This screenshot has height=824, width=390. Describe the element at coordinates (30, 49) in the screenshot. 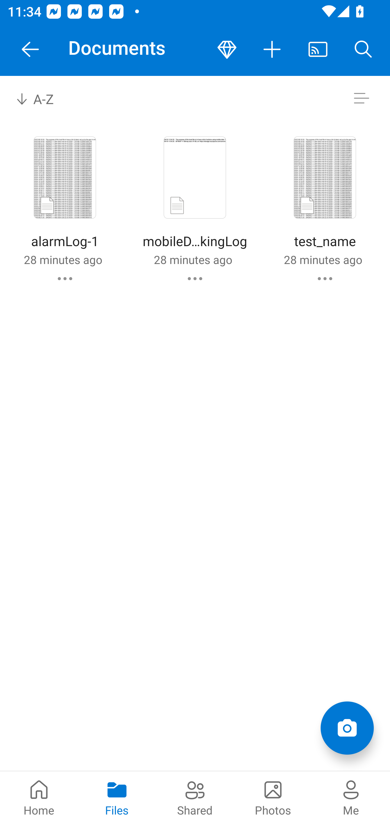

I see `Navigate Up` at that location.